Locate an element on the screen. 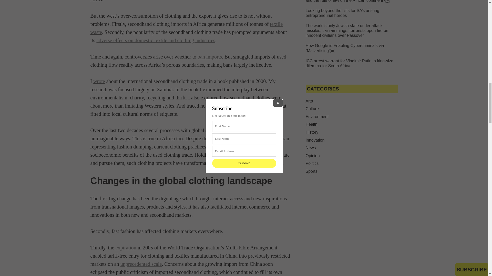 This screenshot has width=492, height=276. expiration is located at coordinates (126, 247).